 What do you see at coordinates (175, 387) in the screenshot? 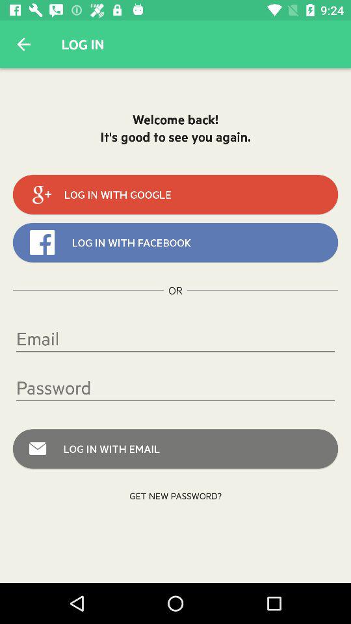
I see `click the icon above log in with icon` at bounding box center [175, 387].